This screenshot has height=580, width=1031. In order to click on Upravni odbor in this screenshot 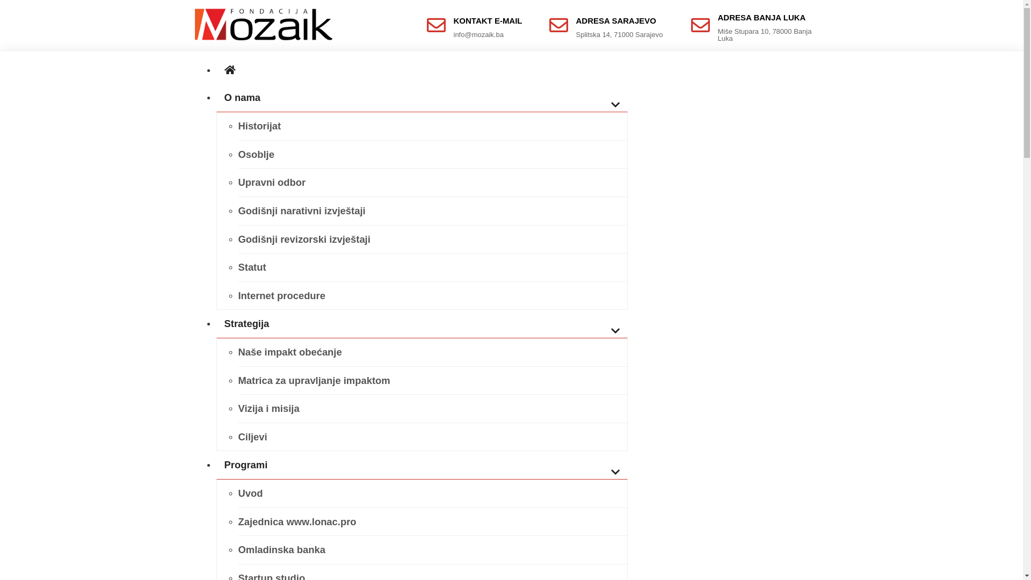, I will do `click(433, 183)`.